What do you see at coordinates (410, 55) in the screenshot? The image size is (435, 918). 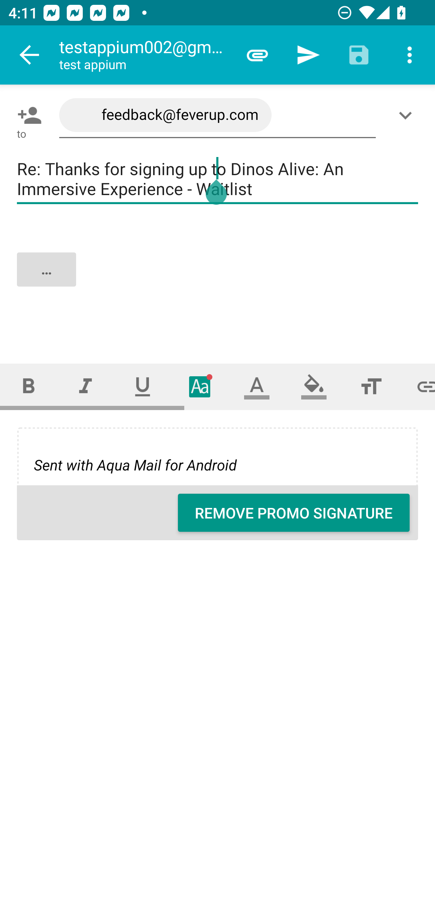 I see `More options` at bounding box center [410, 55].